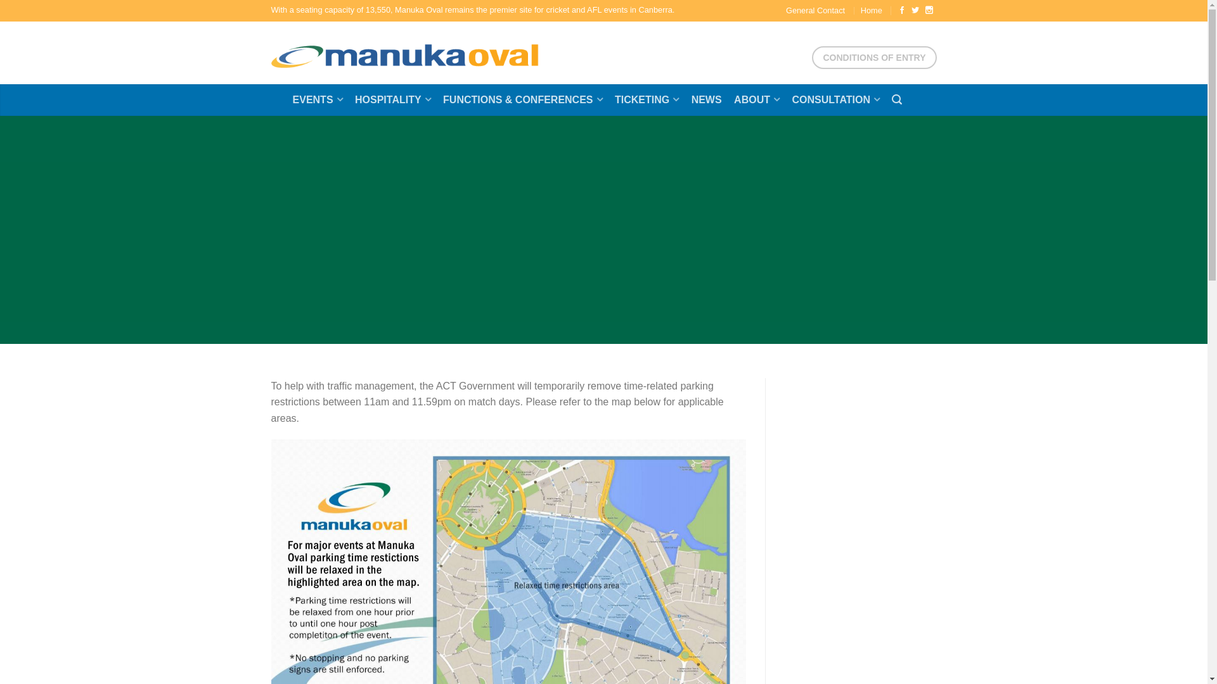 This screenshot has width=1217, height=684. I want to click on TICKETING, so click(652, 100).